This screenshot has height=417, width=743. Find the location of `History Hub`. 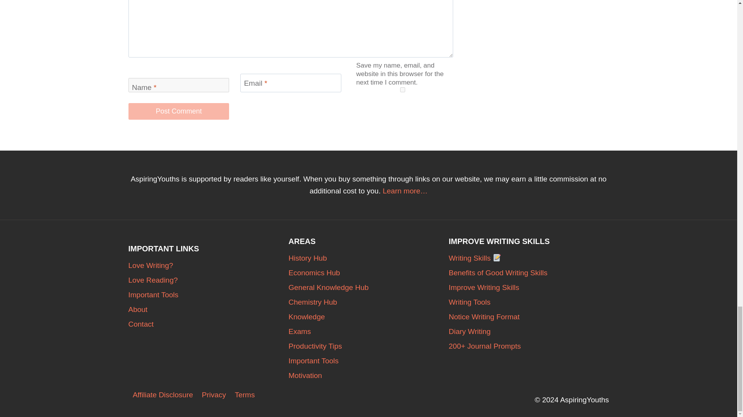

History Hub is located at coordinates (368, 258).